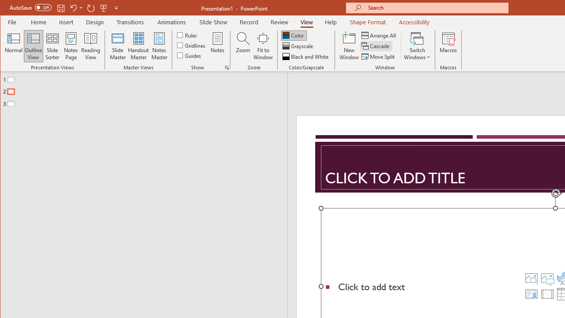  What do you see at coordinates (71, 46) in the screenshot?
I see `Notes Page` at bounding box center [71, 46].